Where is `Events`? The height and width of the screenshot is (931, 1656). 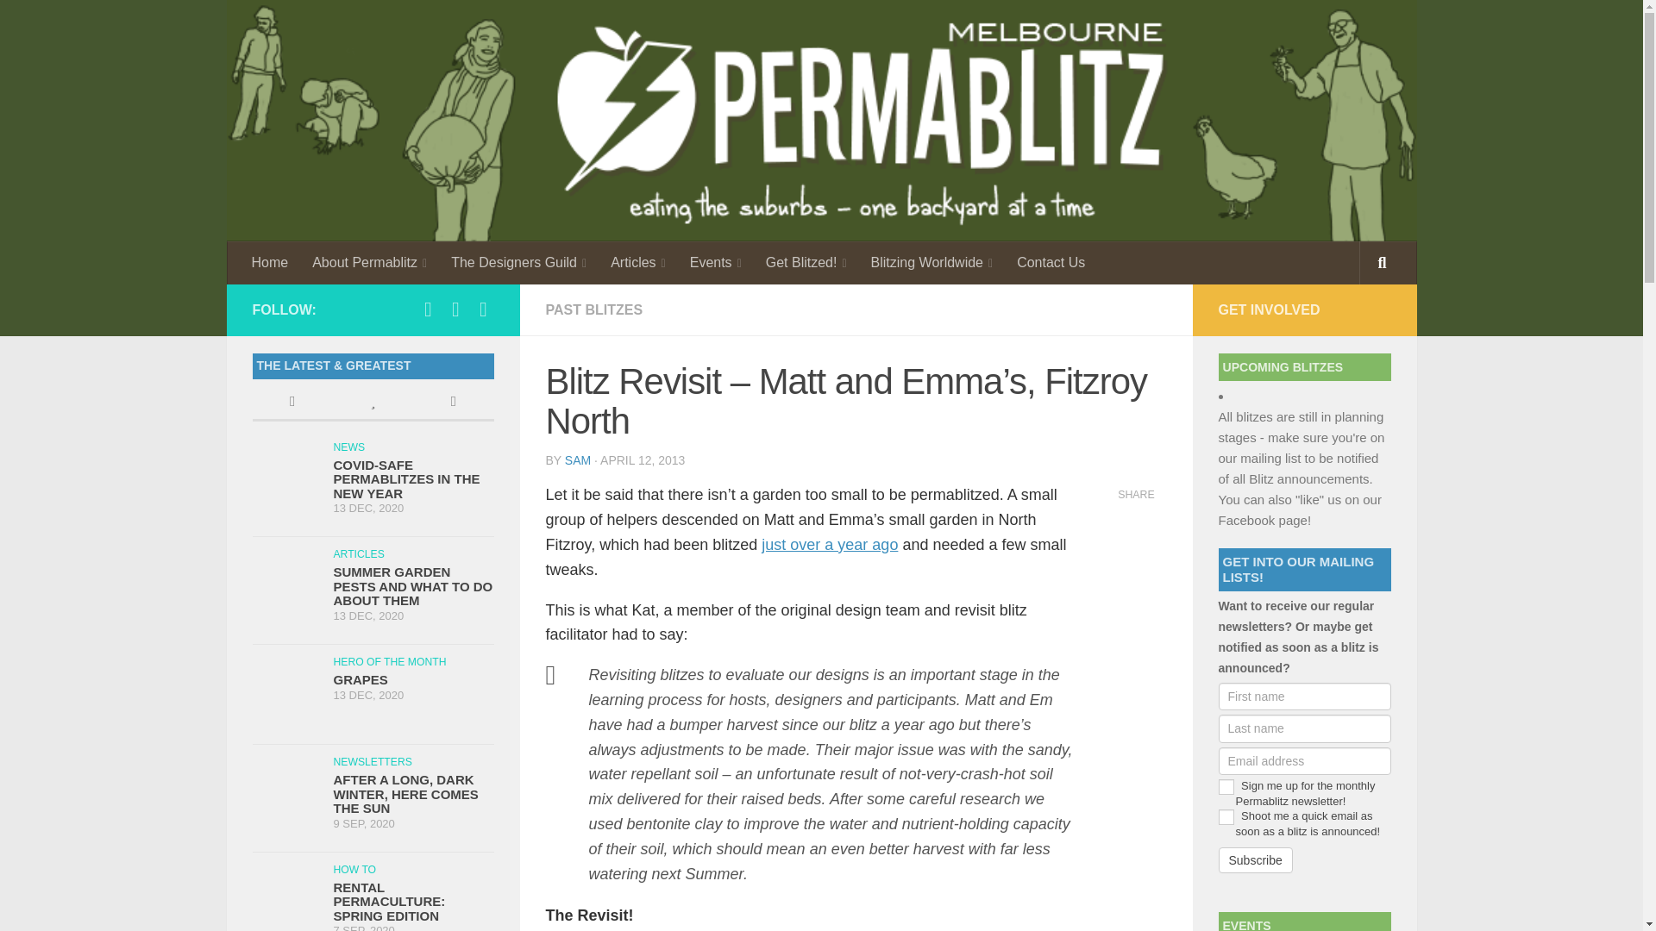
Events is located at coordinates (715, 262).